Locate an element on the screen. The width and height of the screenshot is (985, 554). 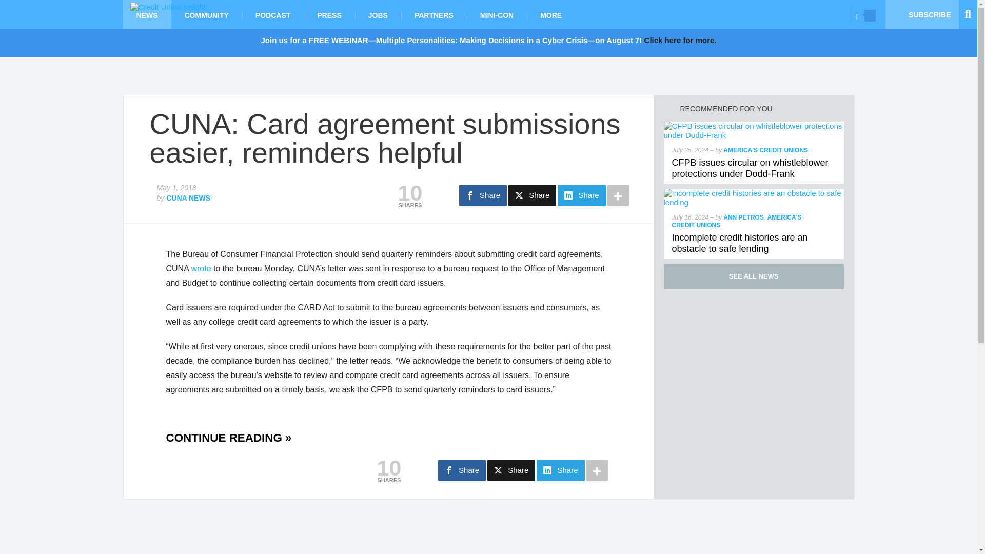
PRESS is located at coordinates (329, 14).